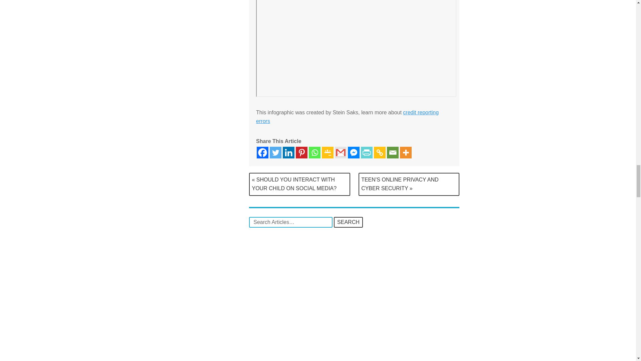  I want to click on Google Gmail, so click(341, 152).